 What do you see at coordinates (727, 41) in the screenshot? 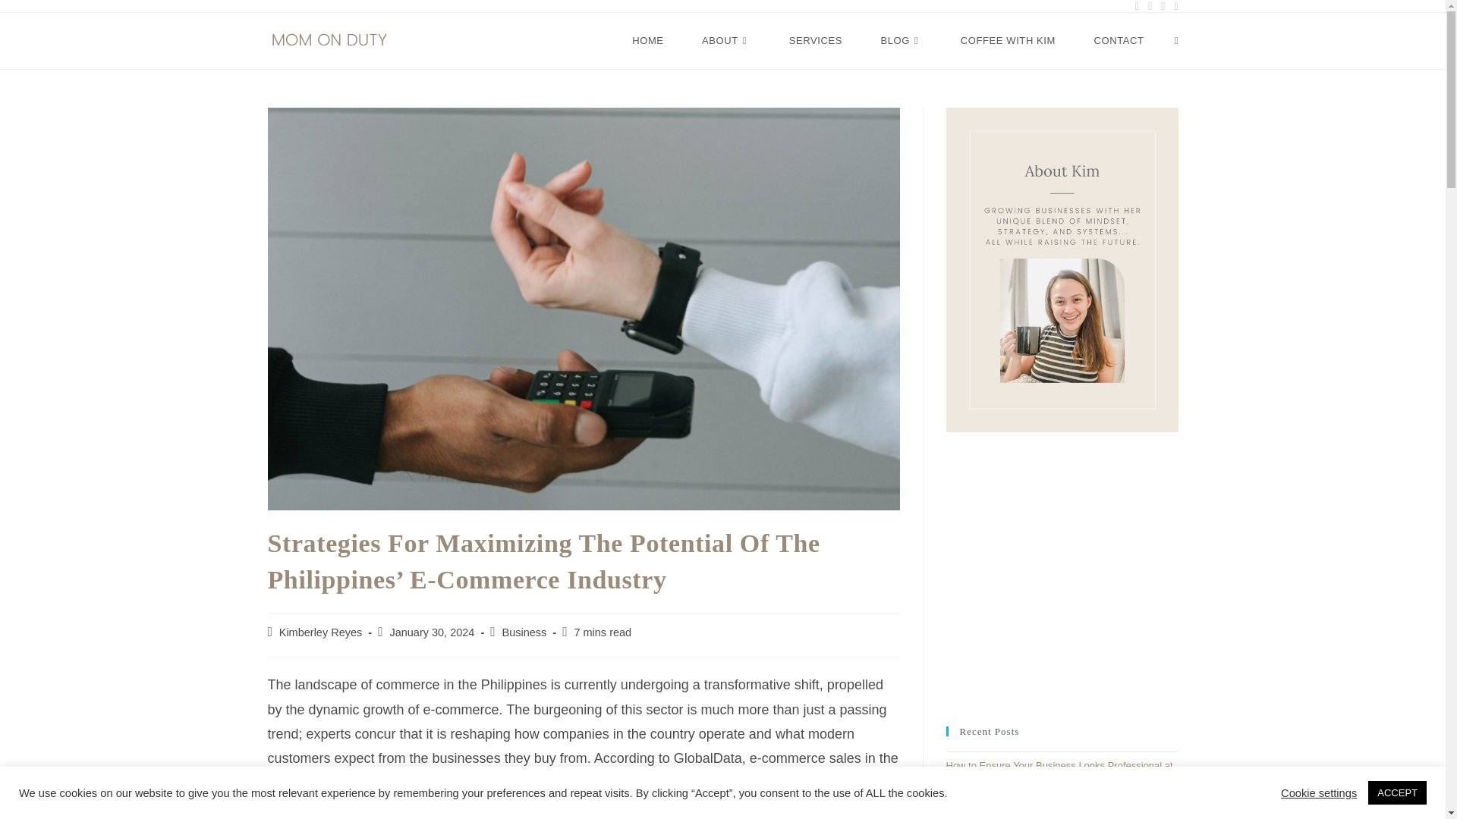
I see `ABOUT` at bounding box center [727, 41].